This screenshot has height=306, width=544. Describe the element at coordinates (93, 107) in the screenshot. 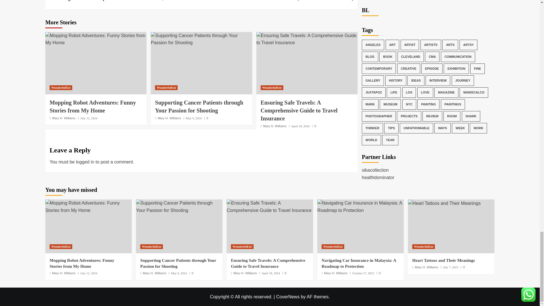

I see `Mopping Robot Adventures: Funny Stories from My Home` at that location.